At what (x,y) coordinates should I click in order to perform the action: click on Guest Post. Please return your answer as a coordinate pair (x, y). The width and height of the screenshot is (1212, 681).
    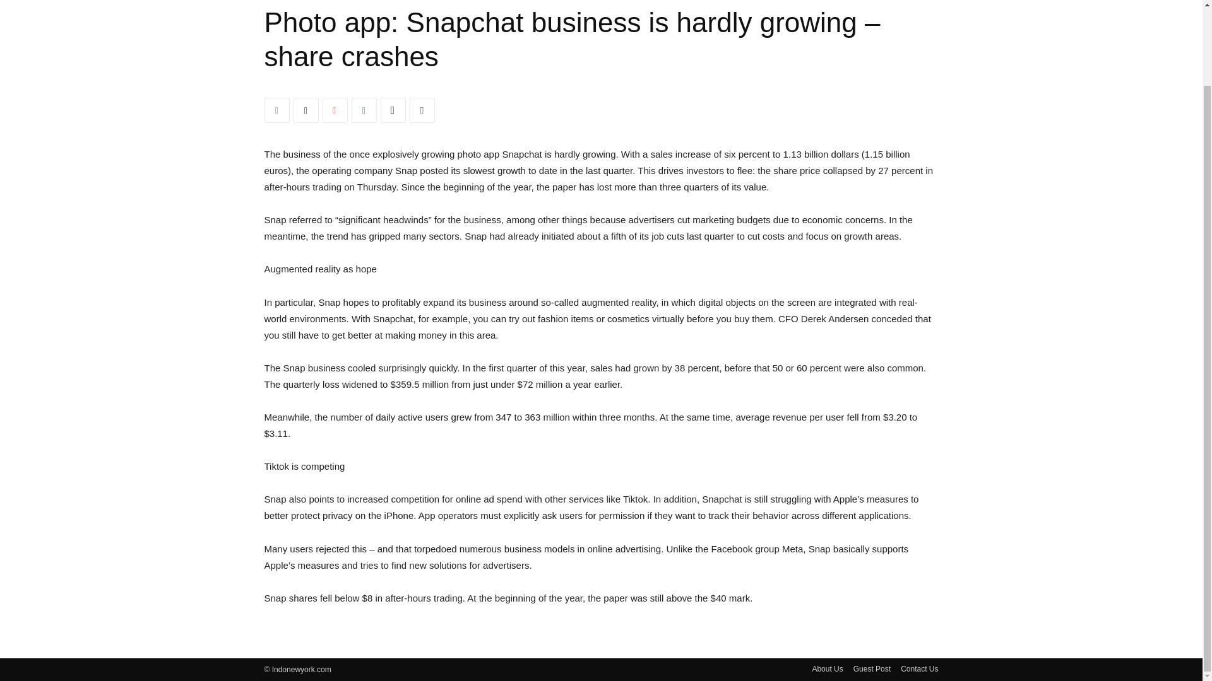
    Looking at the image, I should click on (872, 668).